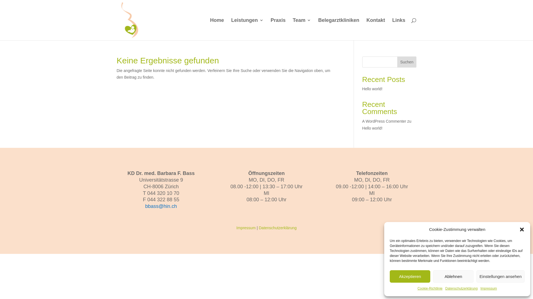  What do you see at coordinates (302, 29) in the screenshot?
I see `Team` at bounding box center [302, 29].